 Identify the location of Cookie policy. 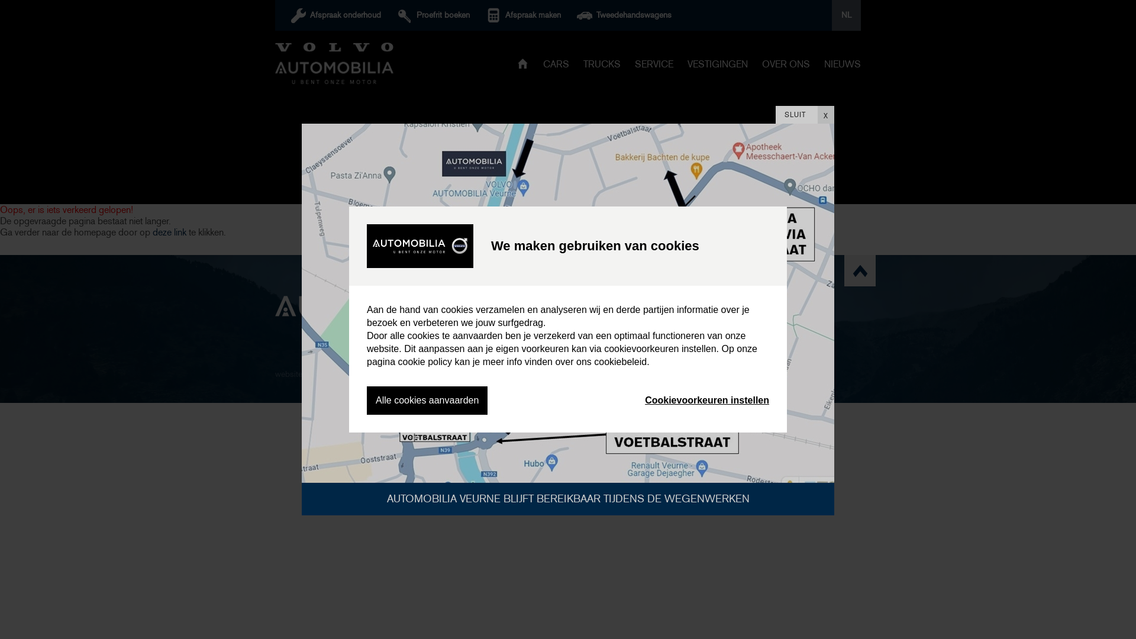
(548, 374).